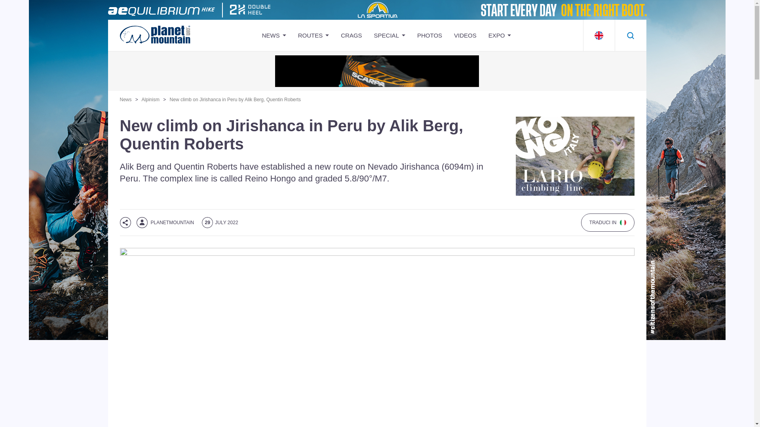 The height and width of the screenshot is (427, 760). What do you see at coordinates (344, 186) in the screenshot?
I see `Trekking` at bounding box center [344, 186].